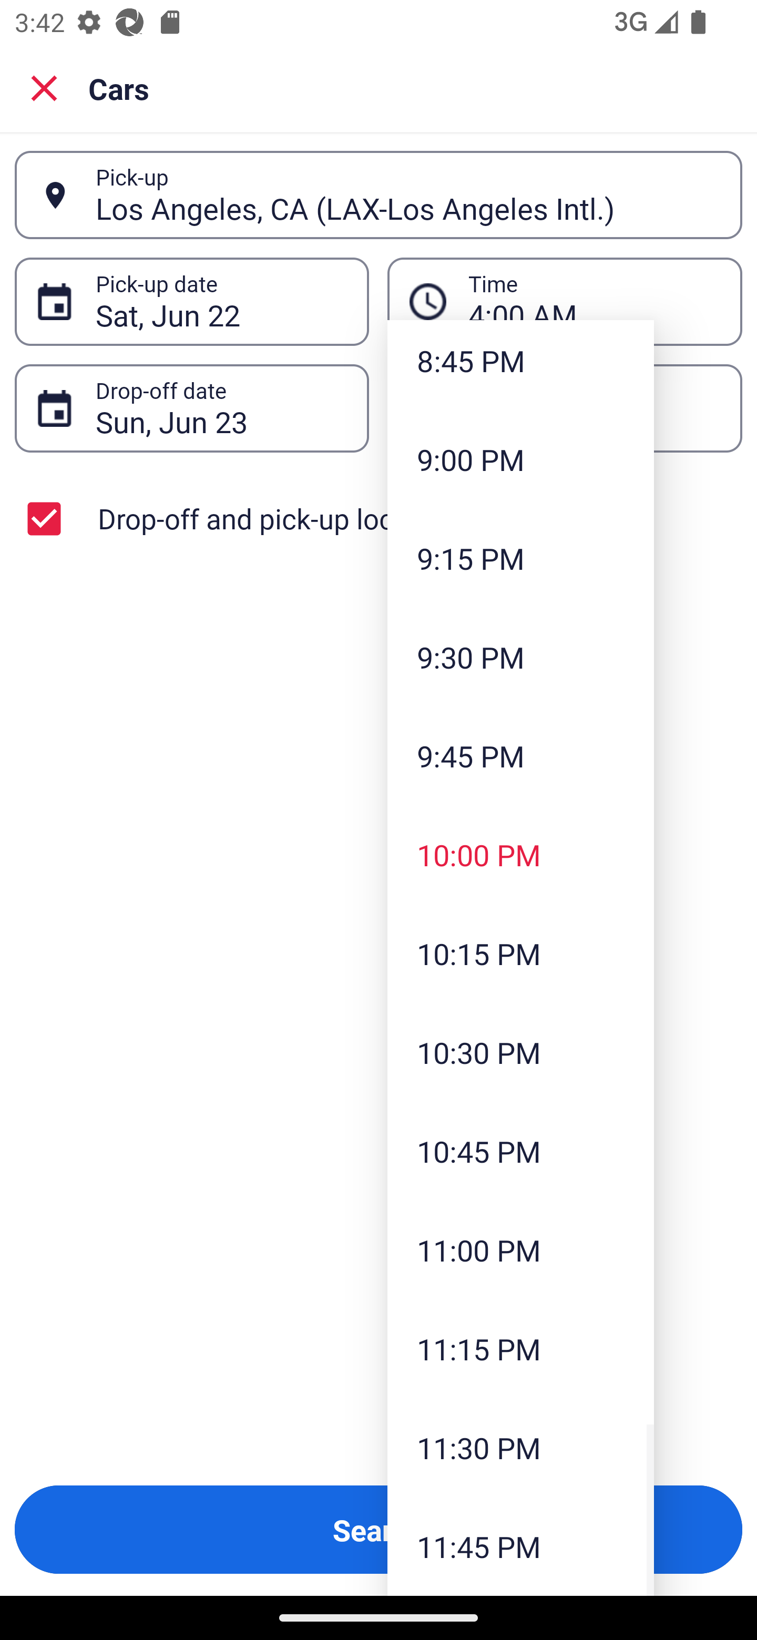  Describe the element at coordinates (520, 854) in the screenshot. I see `10:00 PM` at that location.